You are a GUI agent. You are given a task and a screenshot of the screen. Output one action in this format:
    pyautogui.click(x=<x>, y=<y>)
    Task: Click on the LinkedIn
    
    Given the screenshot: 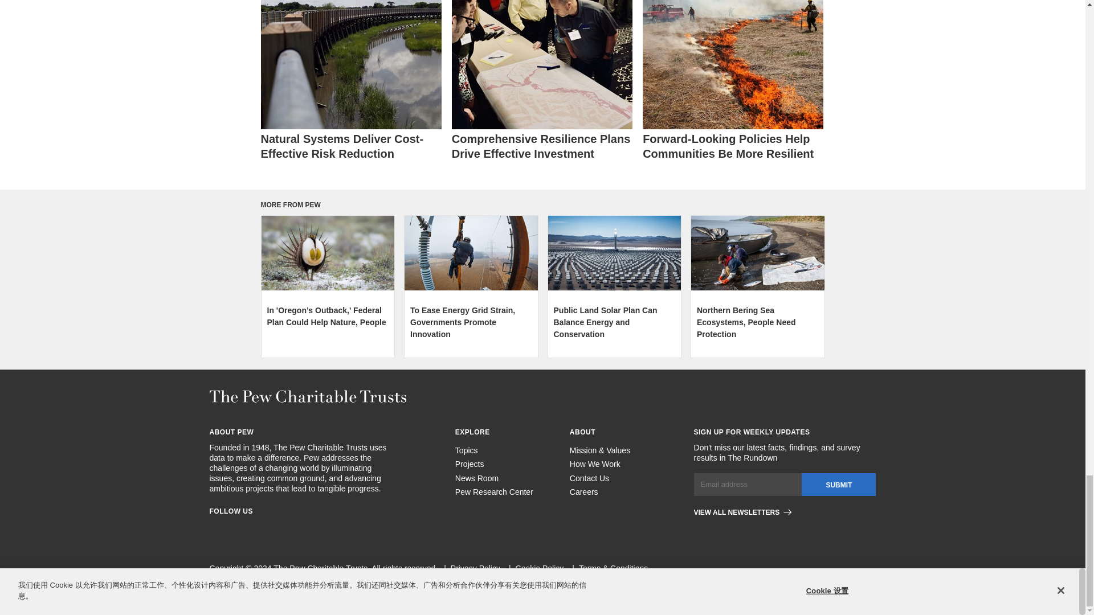 What is the action you would take?
    pyautogui.click(x=255, y=529)
    